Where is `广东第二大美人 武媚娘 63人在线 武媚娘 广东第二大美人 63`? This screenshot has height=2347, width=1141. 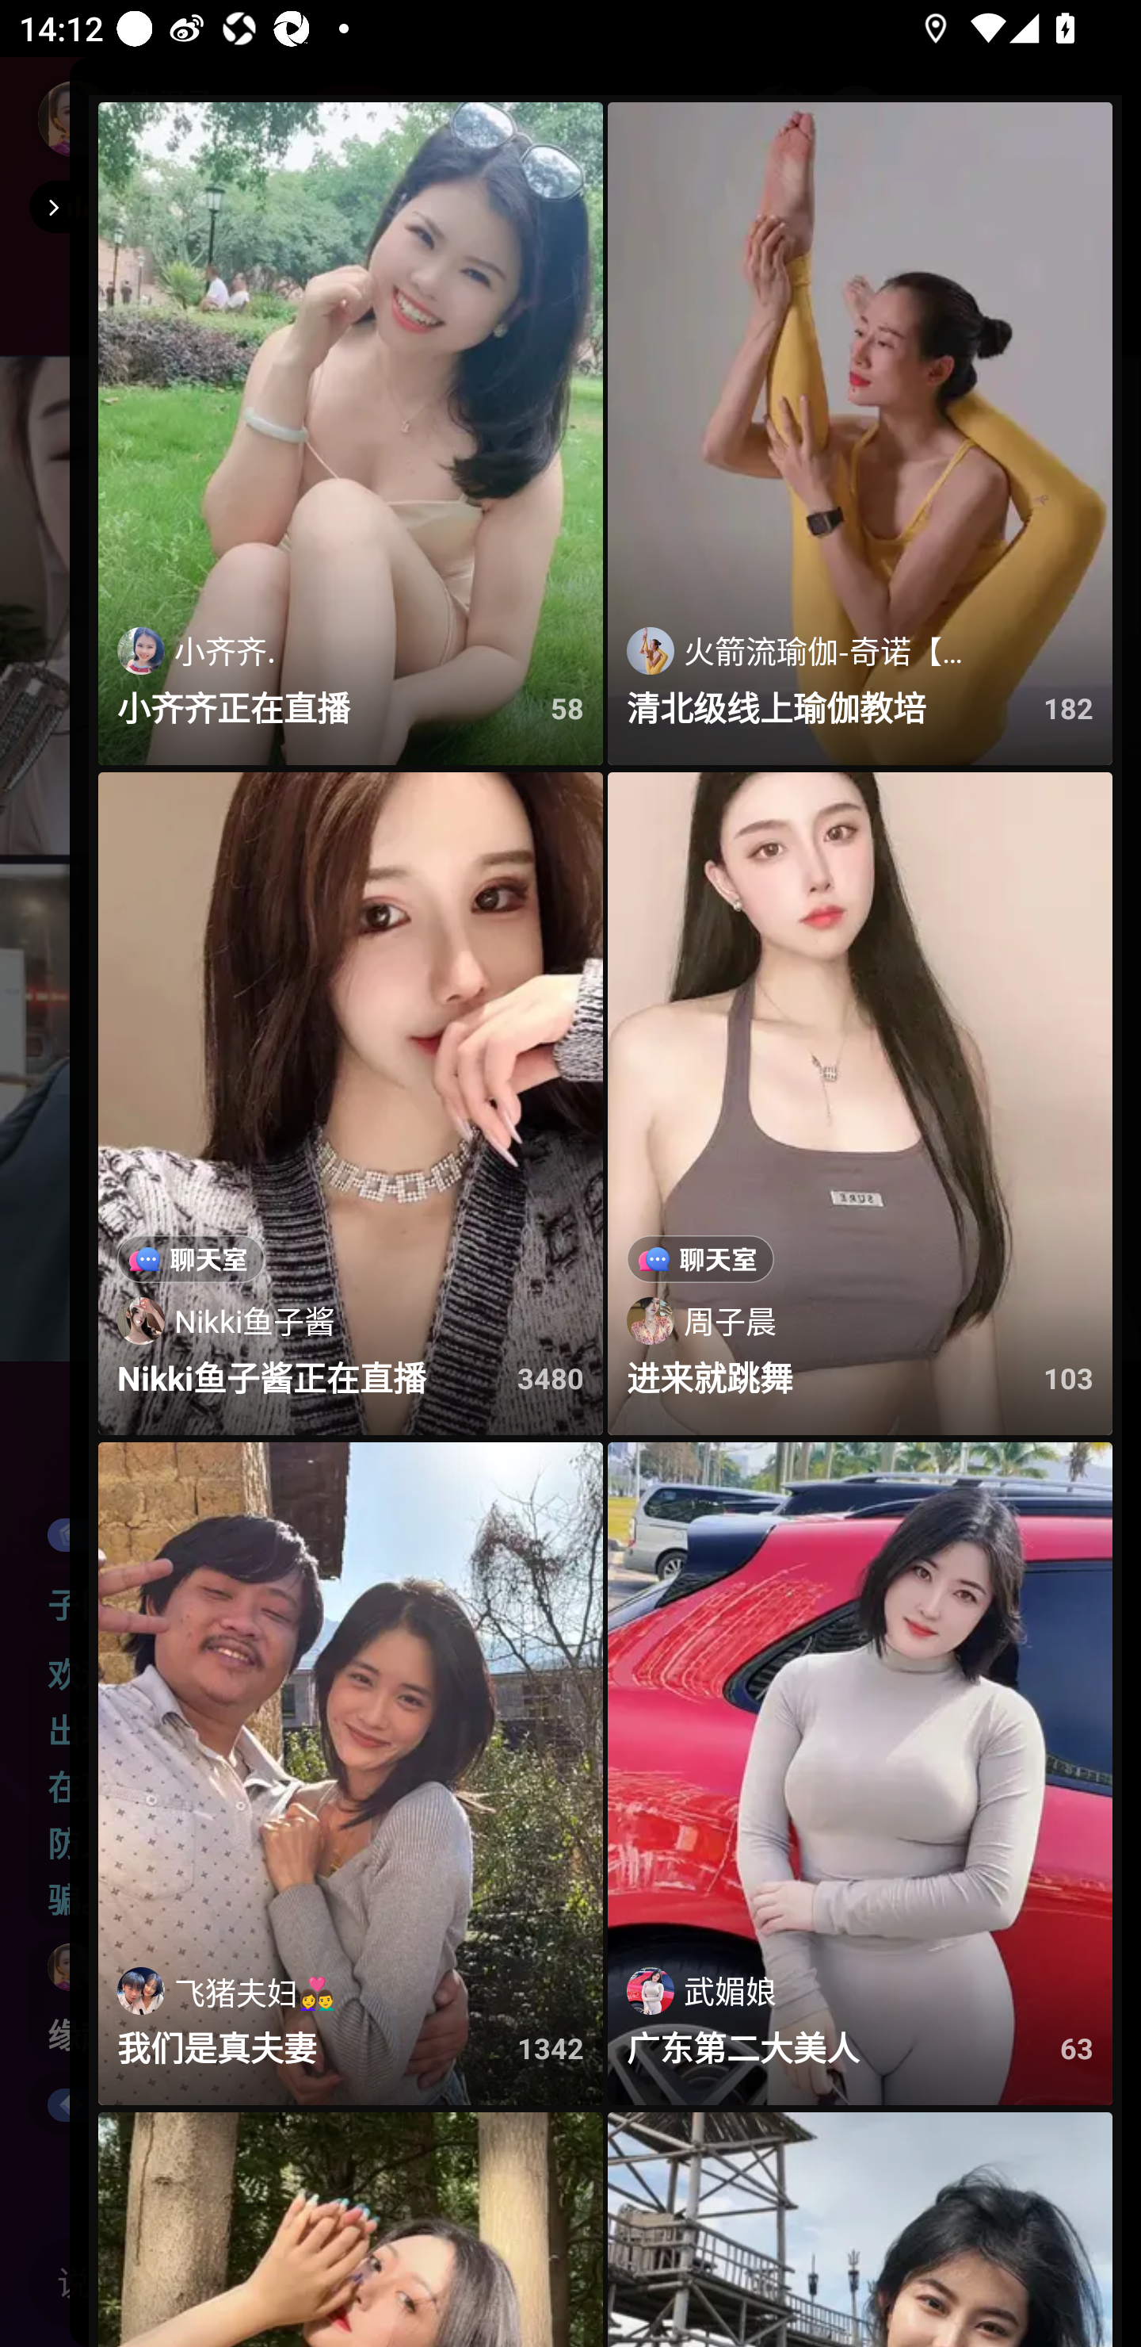
广东第二大美人 武媚娘 63人在线 武媚娘 广东第二大美人 63 is located at coordinates (861, 1775).